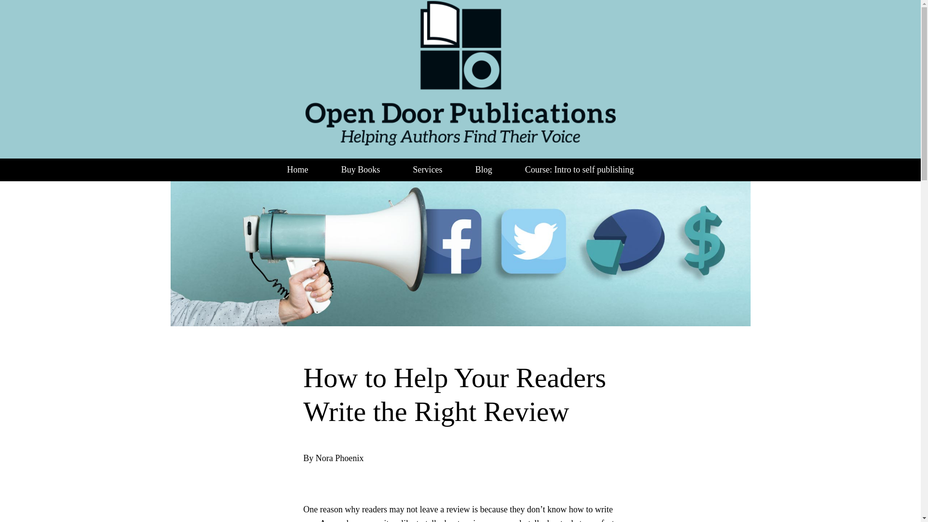  What do you see at coordinates (579, 170) in the screenshot?
I see `Course: Intro to self publishing` at bounding box center [579, 170].